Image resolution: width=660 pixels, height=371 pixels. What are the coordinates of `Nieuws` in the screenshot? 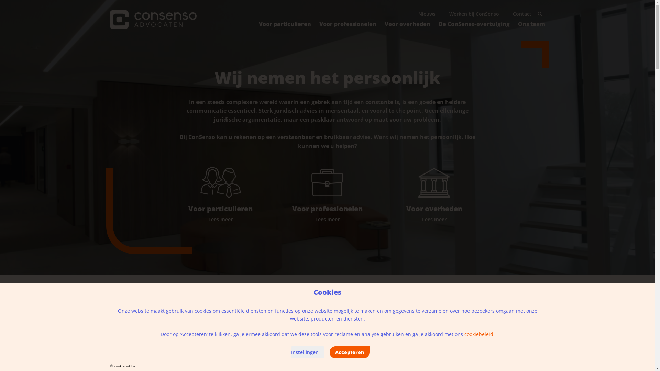 It's located at (427, 14).